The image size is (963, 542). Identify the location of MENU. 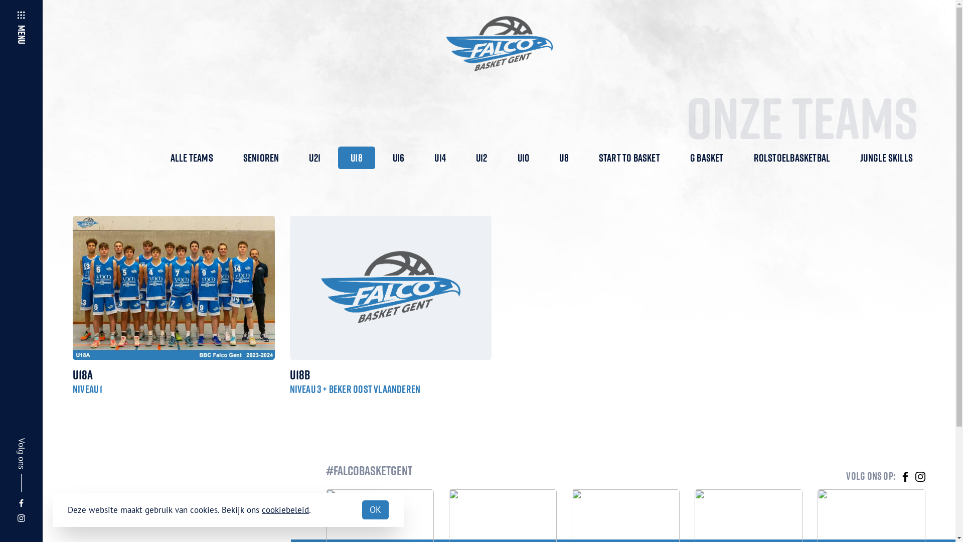
(32, 17).